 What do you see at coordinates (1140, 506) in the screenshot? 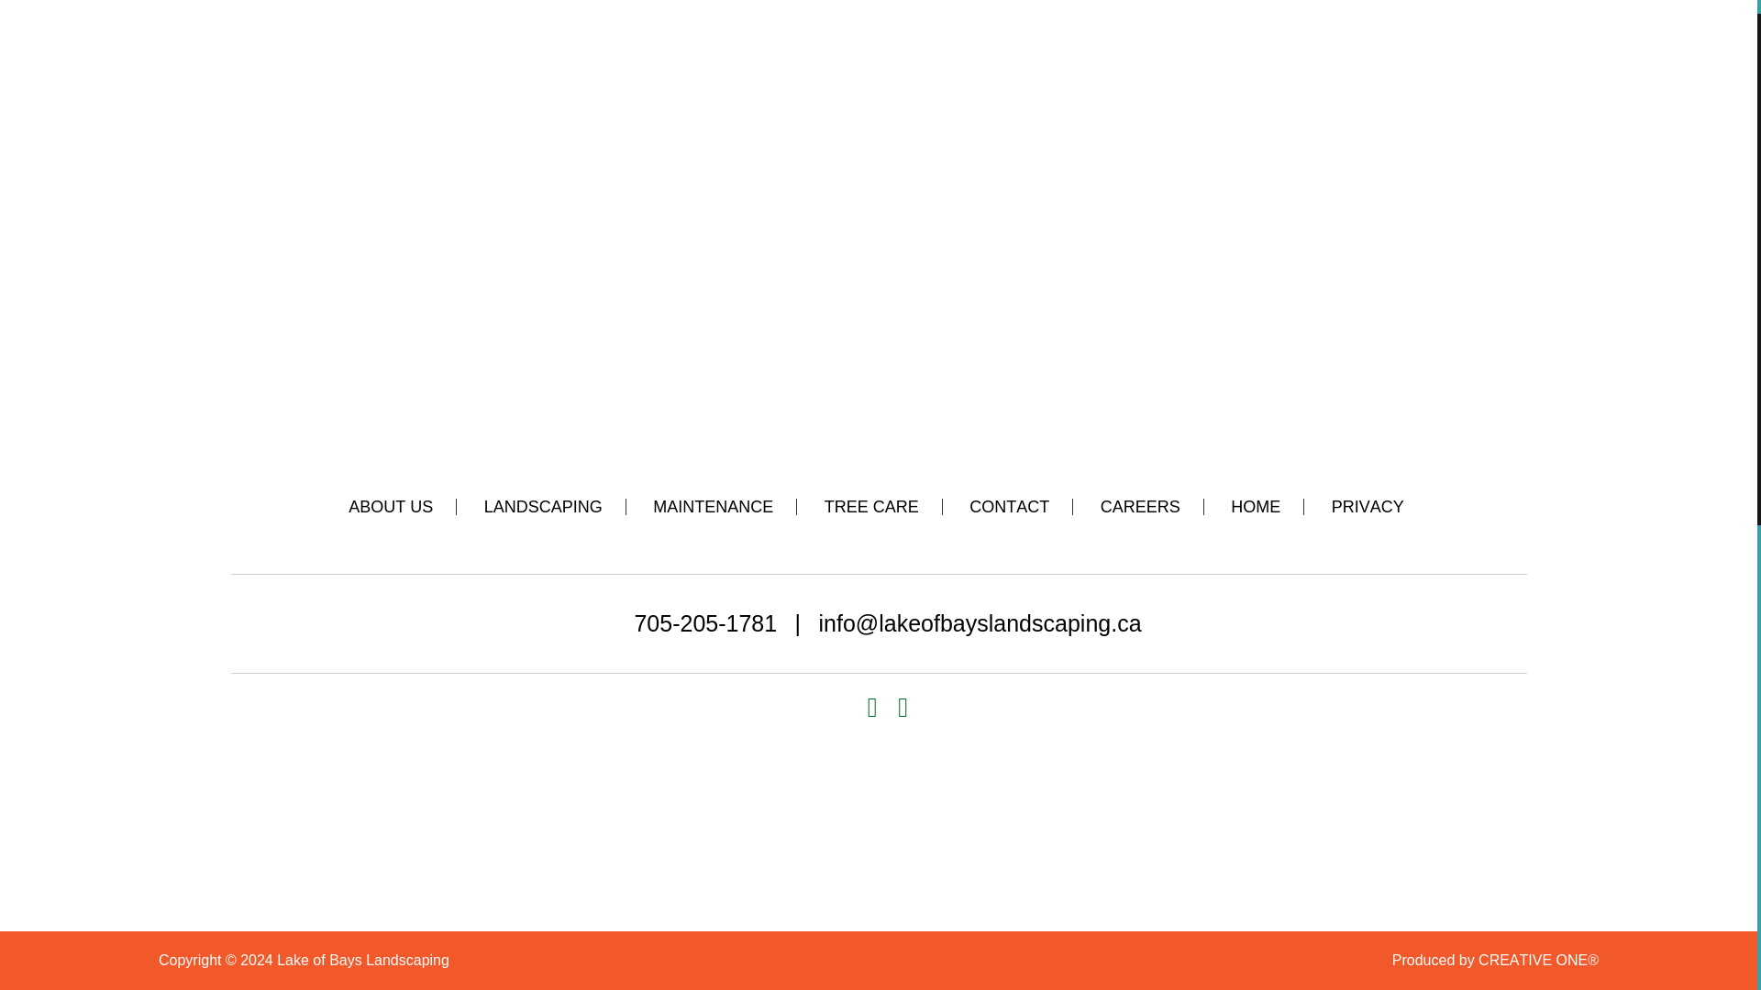
I see `CAREERS` at bounding box center [1140, 506].